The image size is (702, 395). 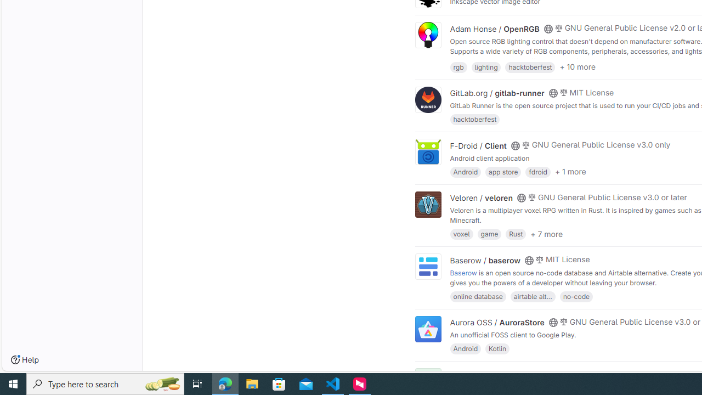 I want to click on rgb, so click(x=458, y=66).